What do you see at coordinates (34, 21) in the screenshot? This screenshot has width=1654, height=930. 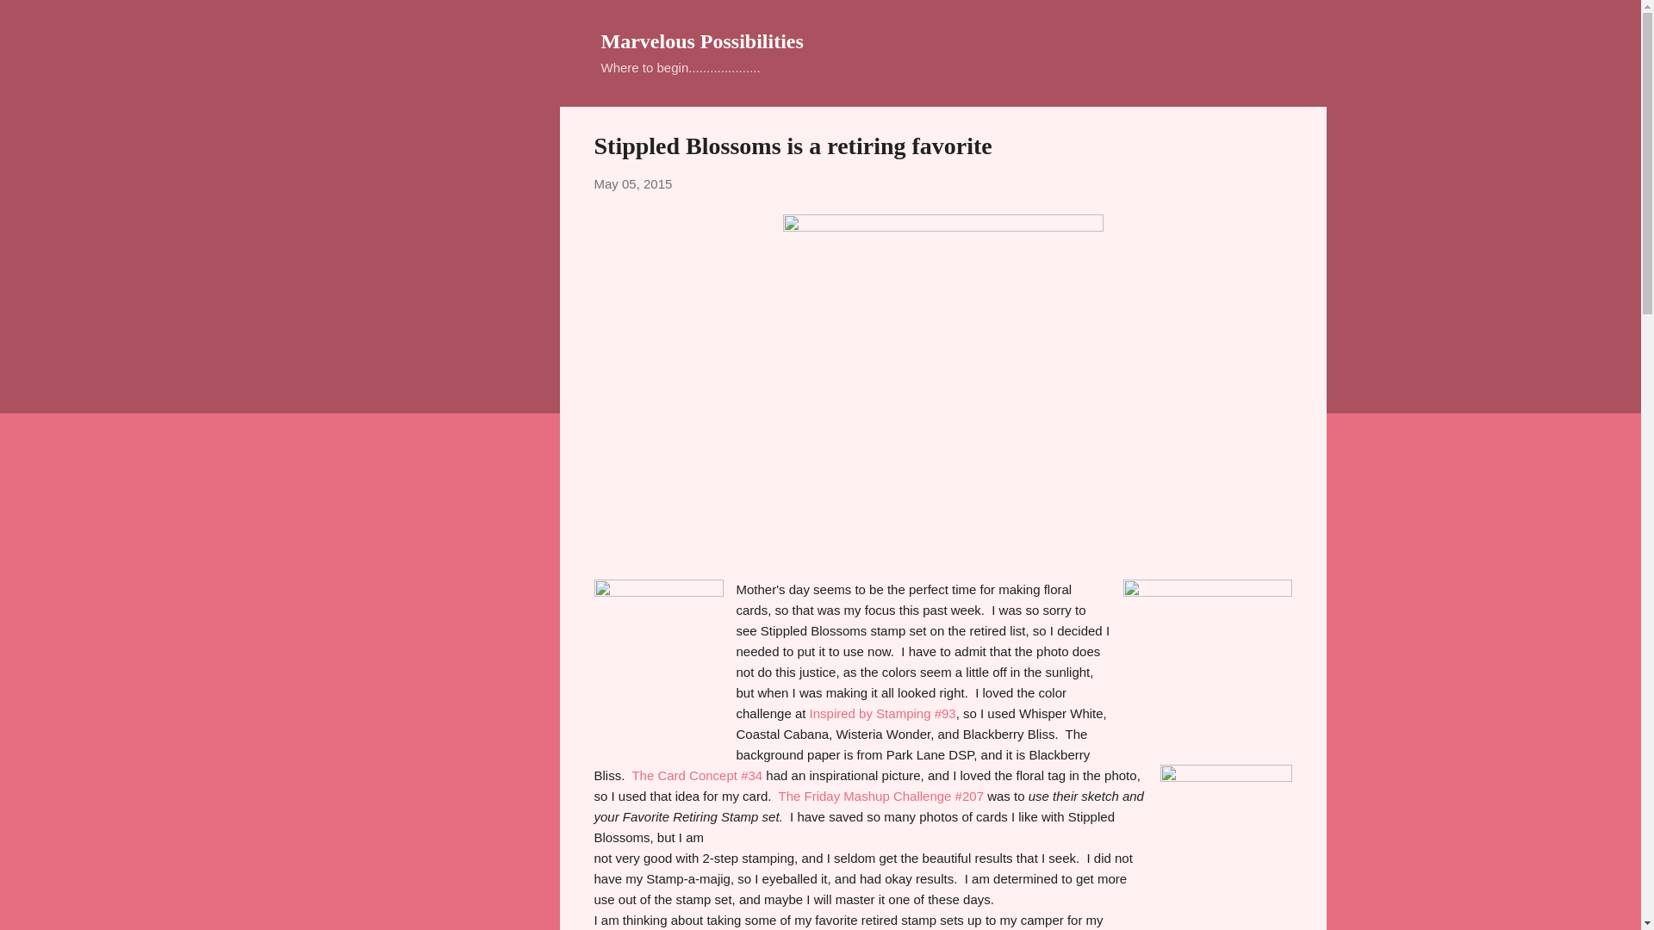 I see `Search` at bounding box center [34, 21].